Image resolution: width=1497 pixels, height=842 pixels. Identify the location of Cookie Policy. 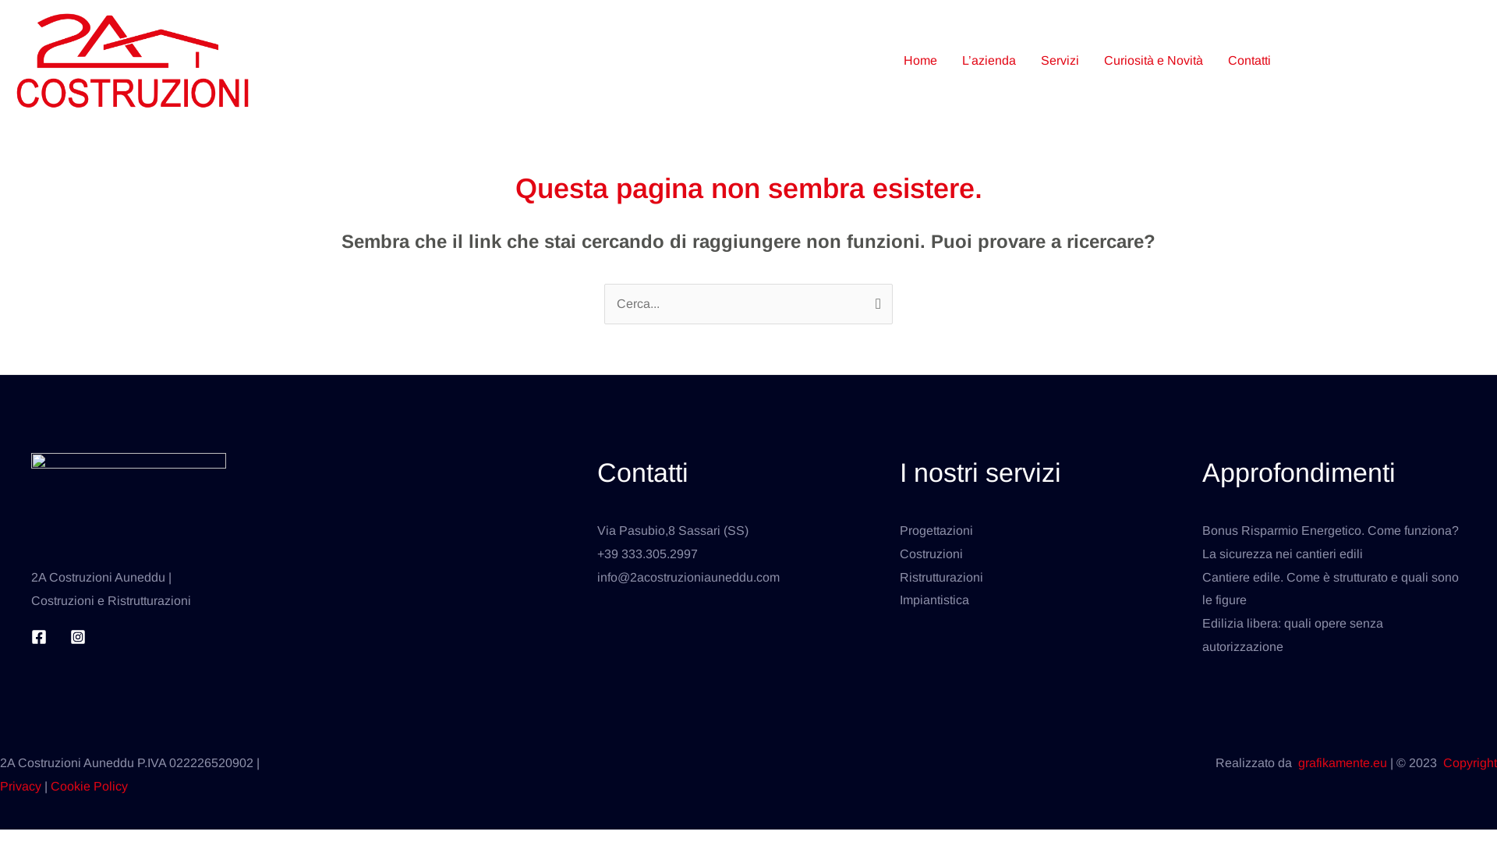
(87, 786).